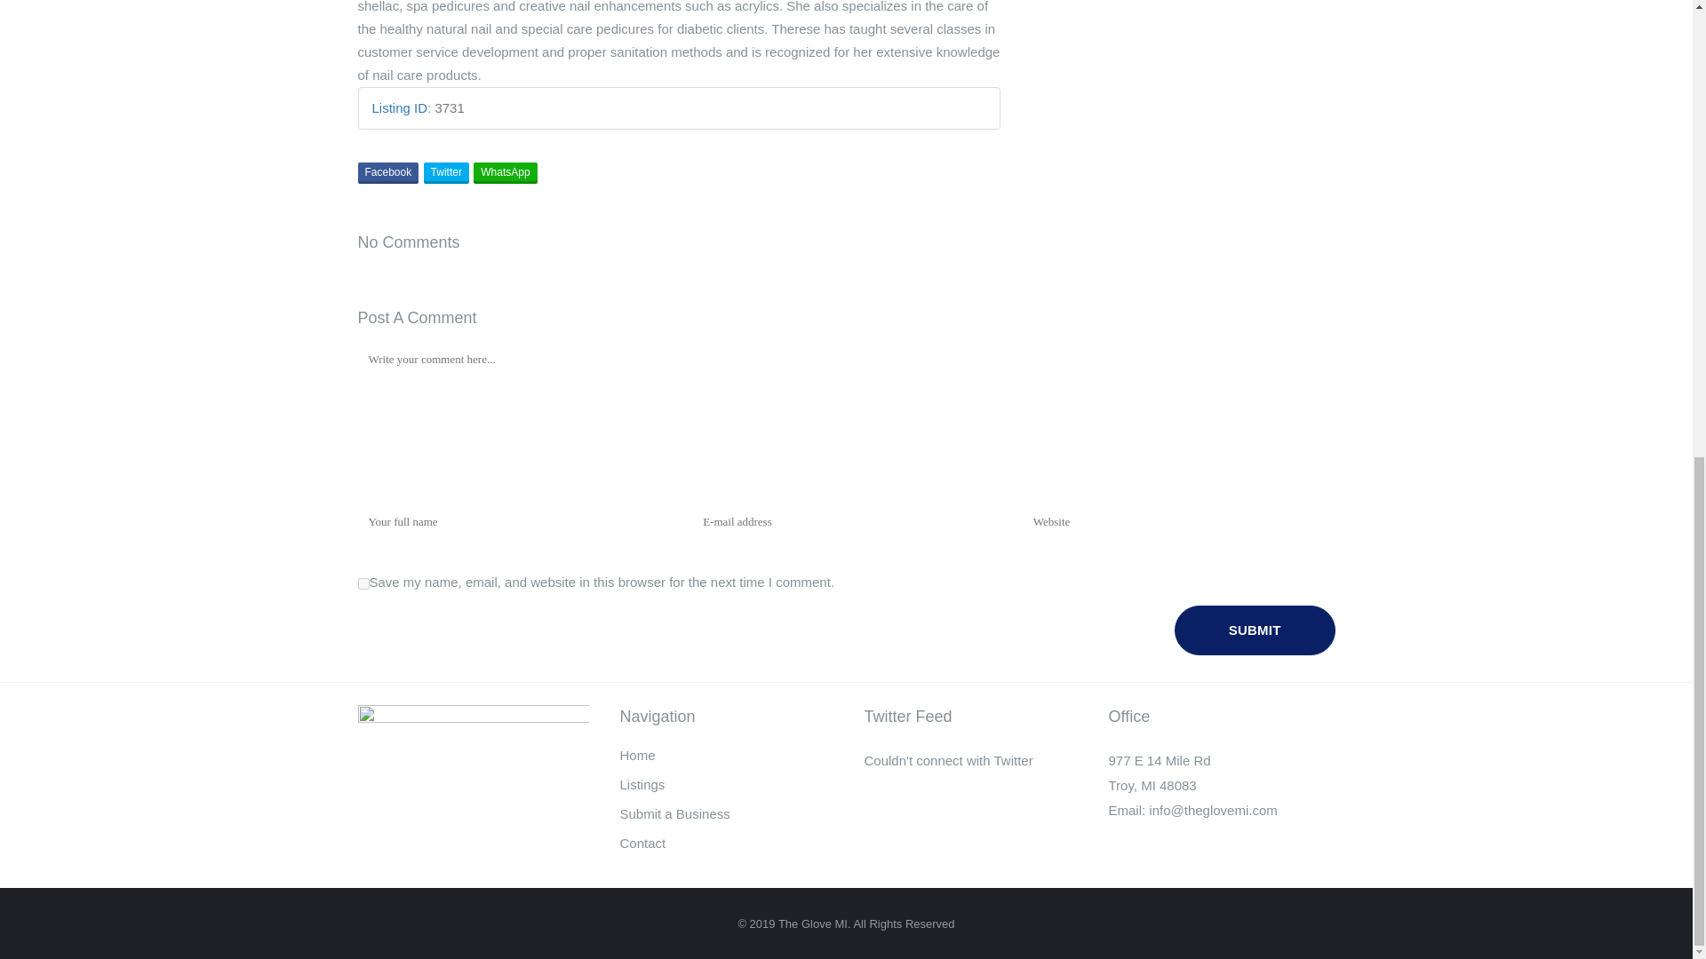  I want to click on Submit, so click(1255, 630).